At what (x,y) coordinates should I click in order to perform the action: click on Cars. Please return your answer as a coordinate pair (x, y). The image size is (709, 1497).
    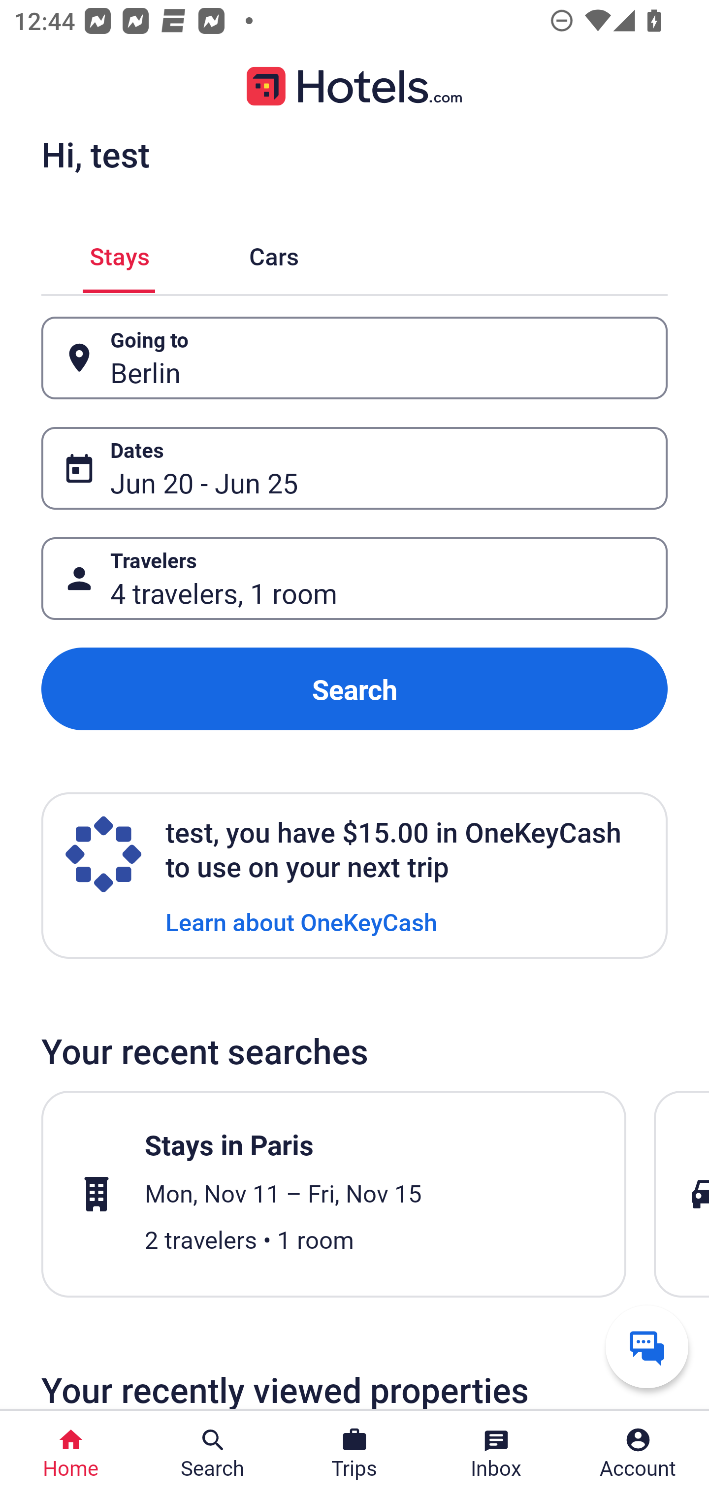
    Looking at the image, I should click on (274, 253).